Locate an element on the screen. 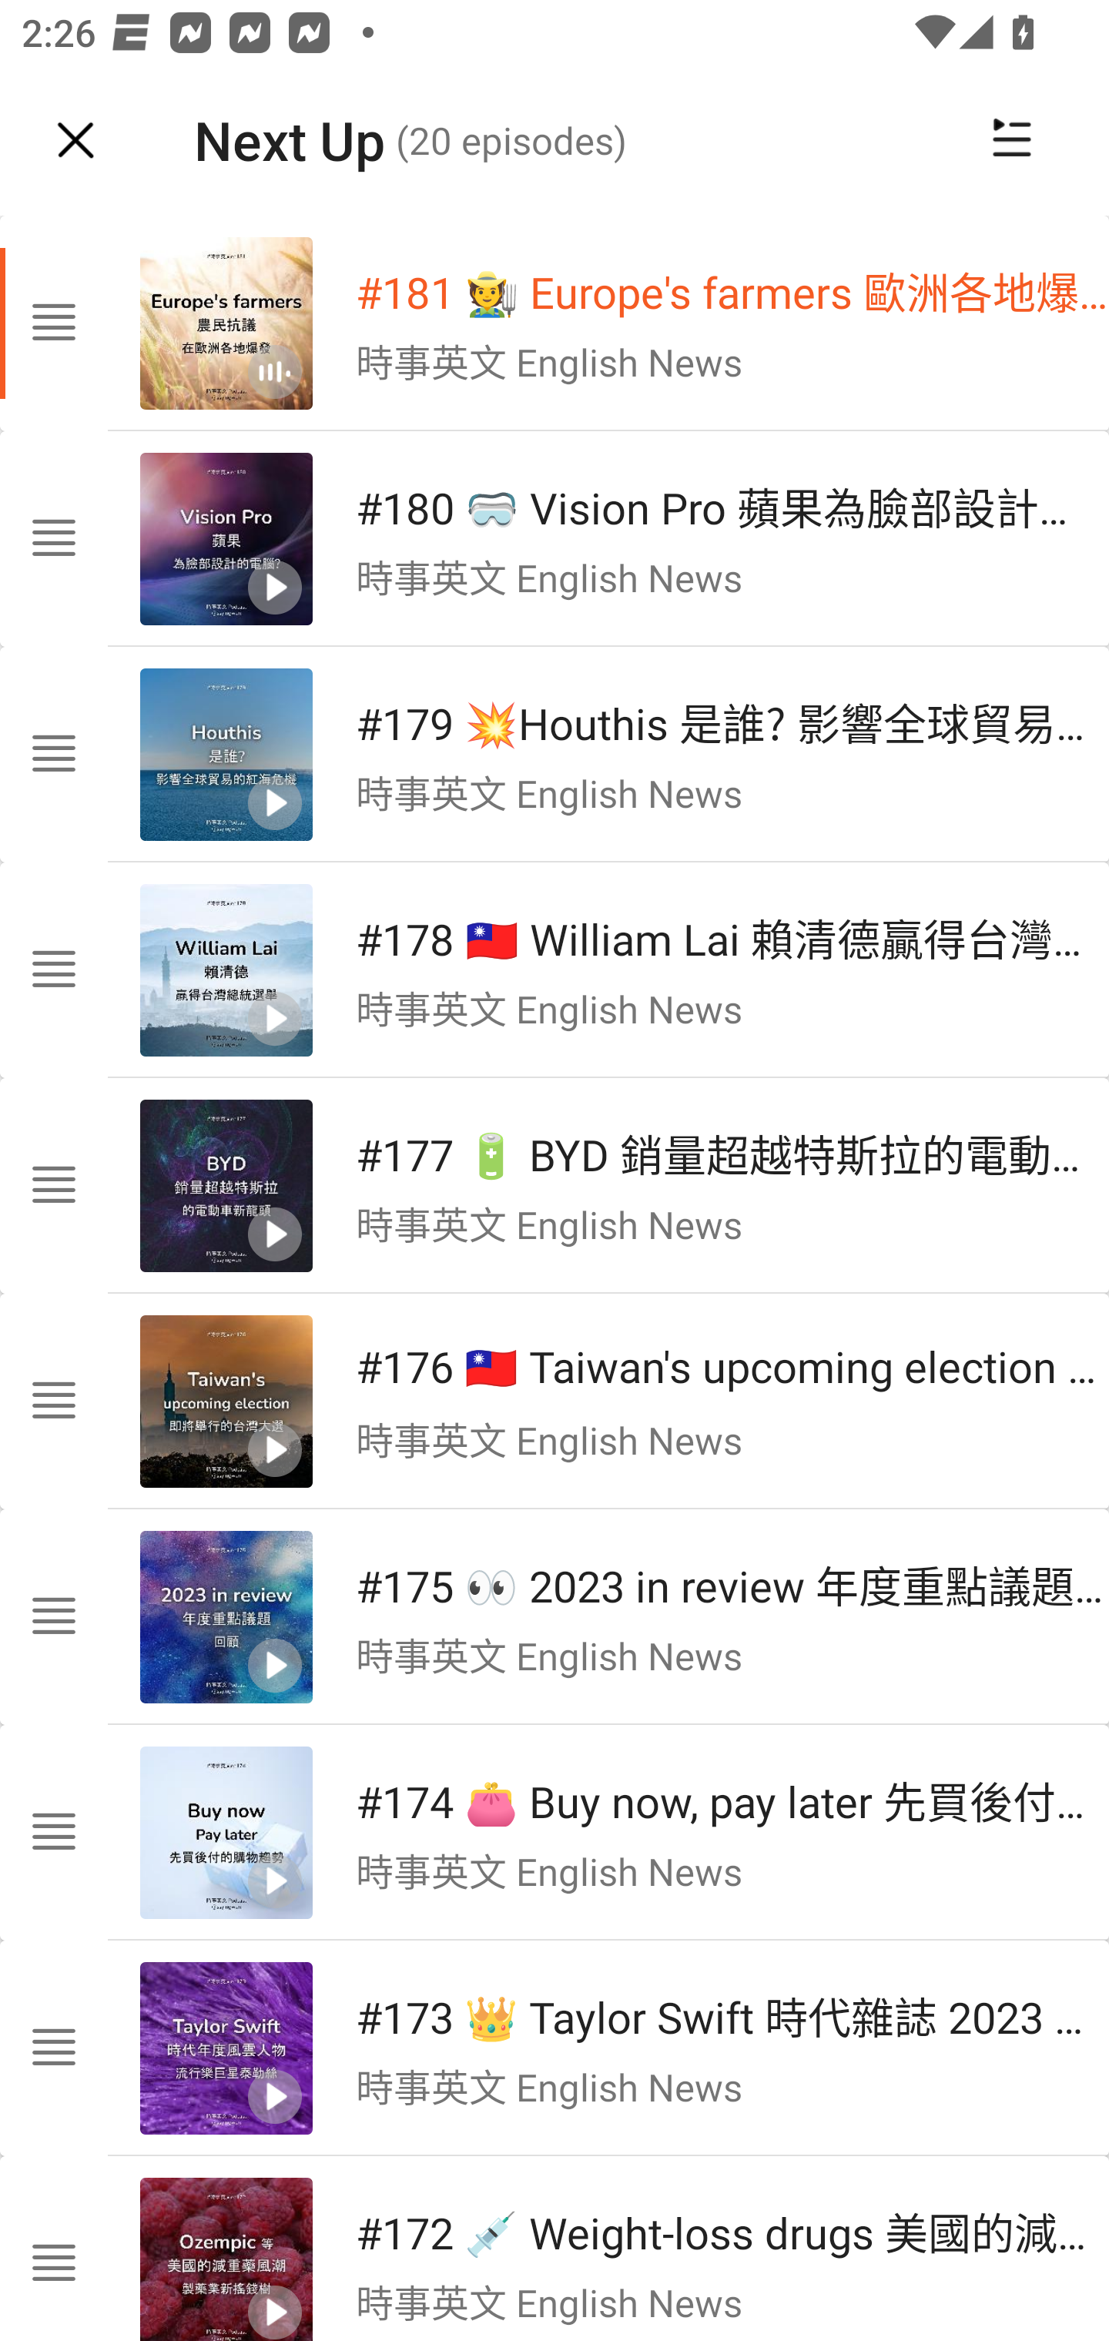 This screenshot has height=2341, width=1109. Navigate up is located at coordinates (75, 140).